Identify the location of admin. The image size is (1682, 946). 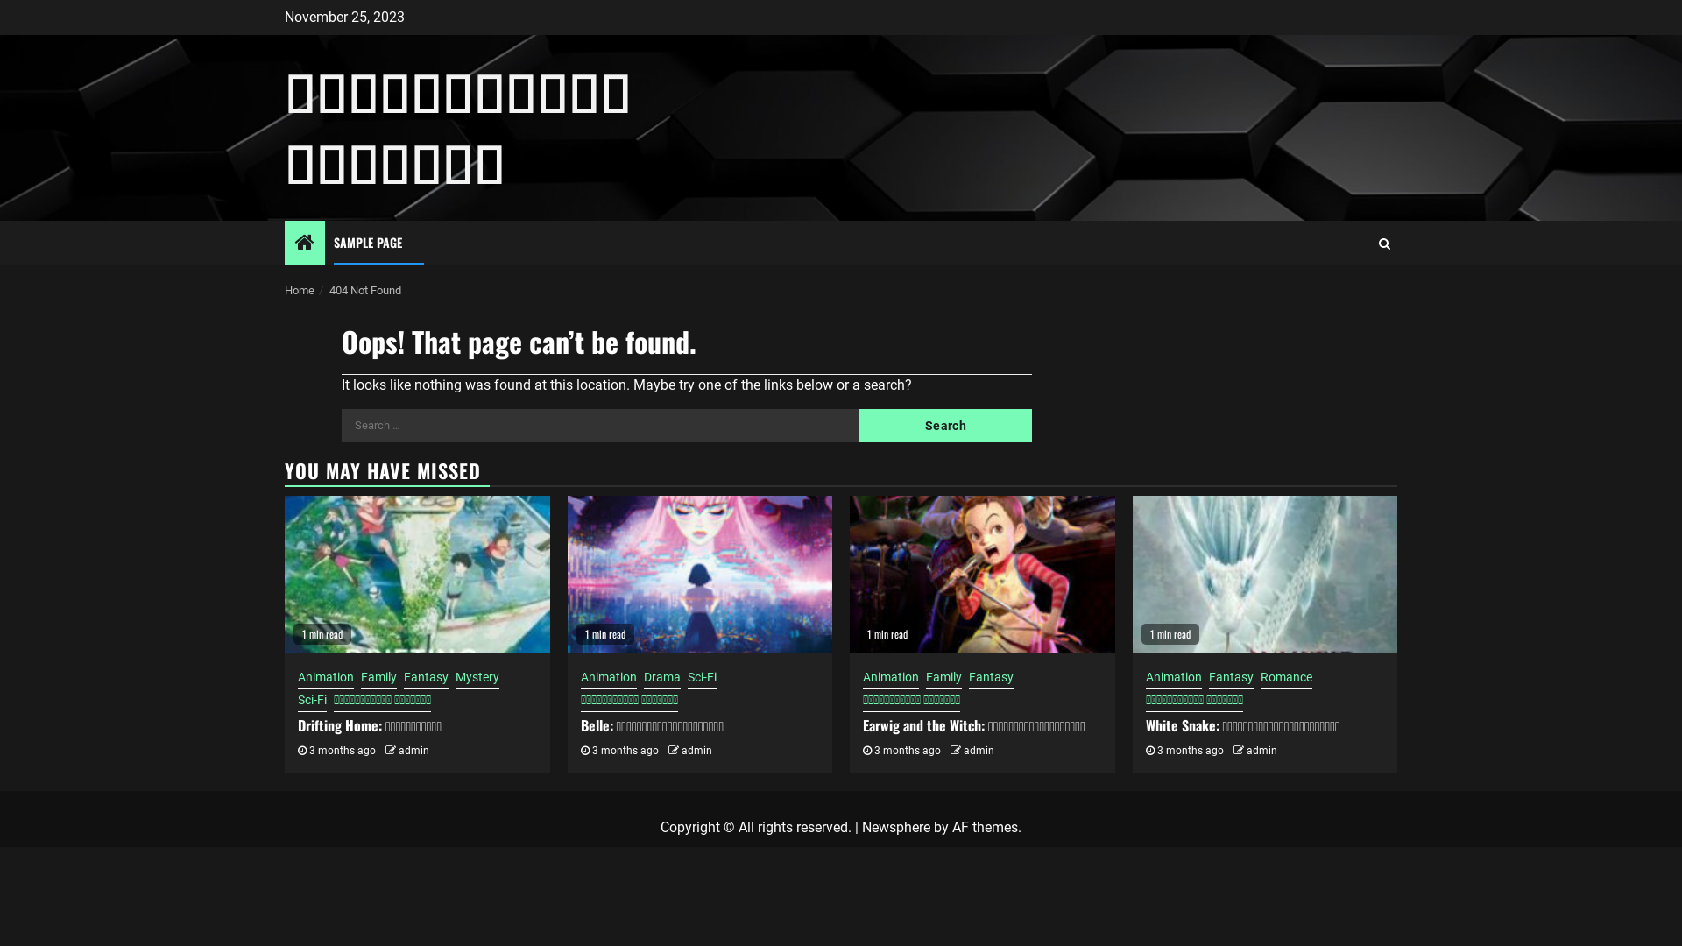
(979, 751).